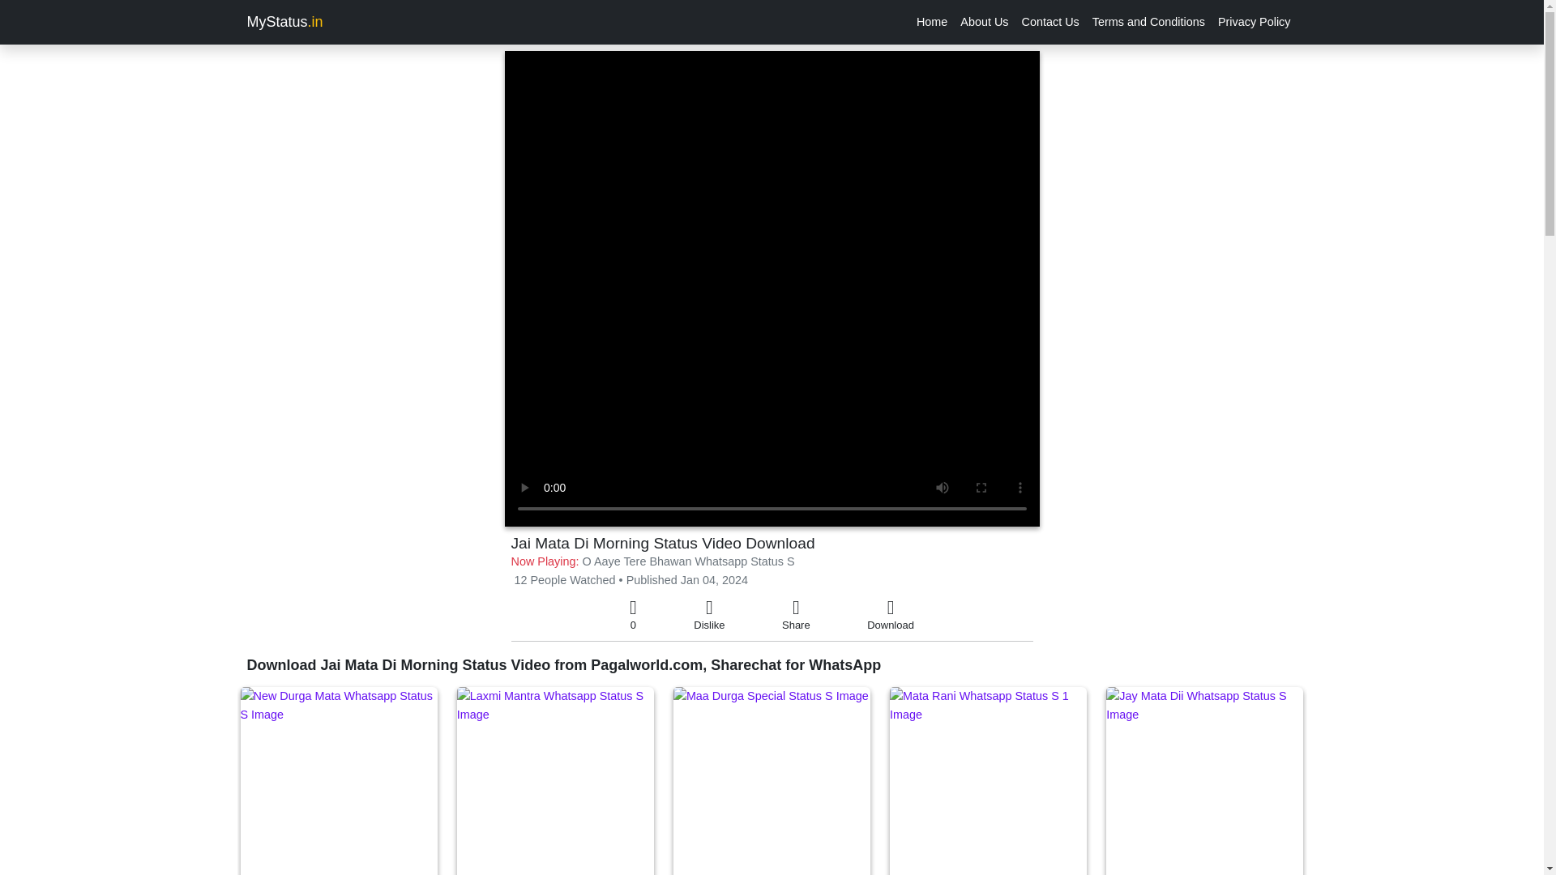 This screenshot has width=1556, height=875. I want to click on Dislike, so click(709, 616).